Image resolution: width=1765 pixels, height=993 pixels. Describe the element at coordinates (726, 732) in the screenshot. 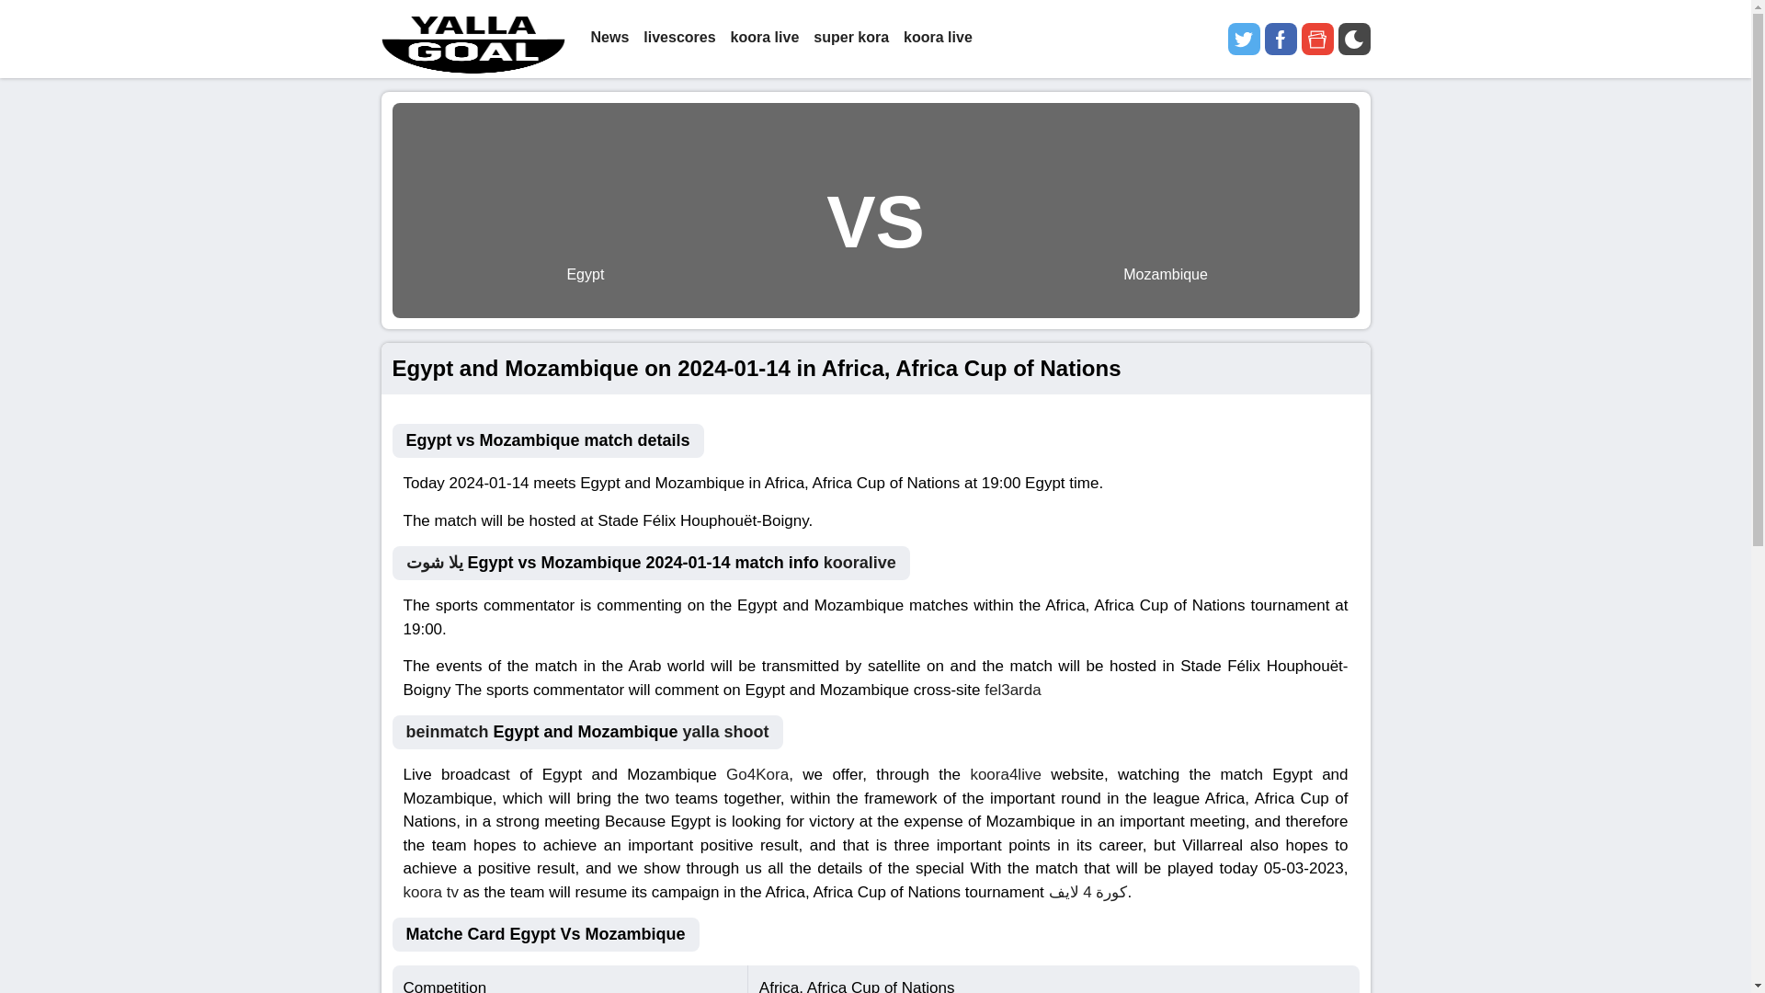

I see `yalla shoot` at that location.